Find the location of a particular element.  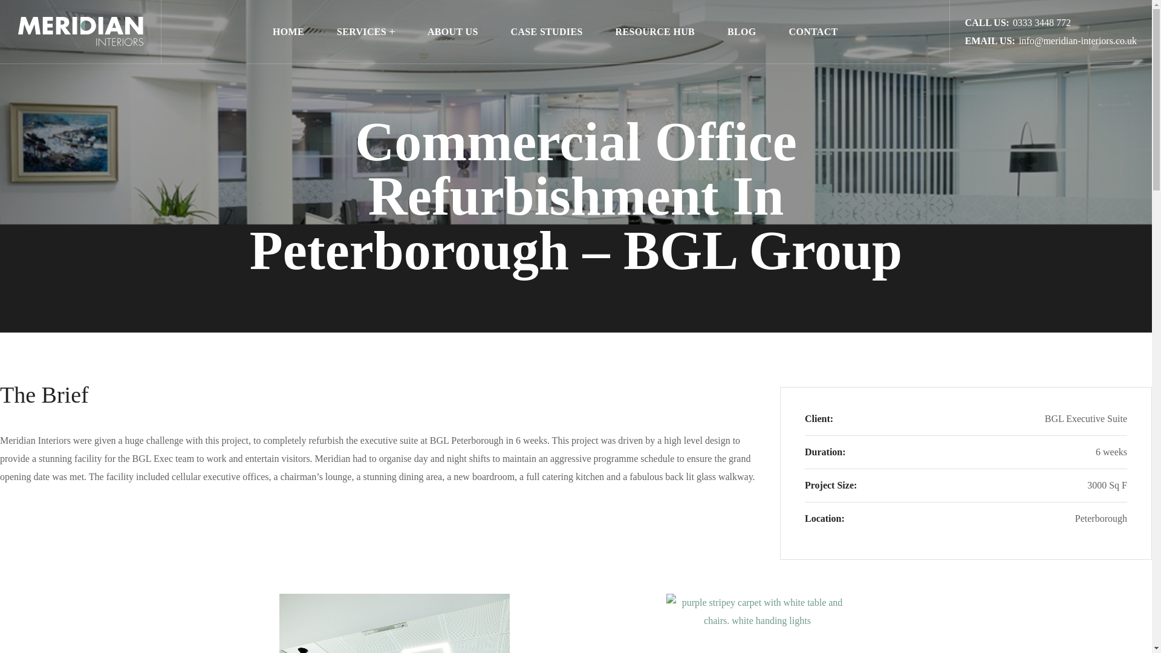

CONTACT is located at coordinates (814, 31).